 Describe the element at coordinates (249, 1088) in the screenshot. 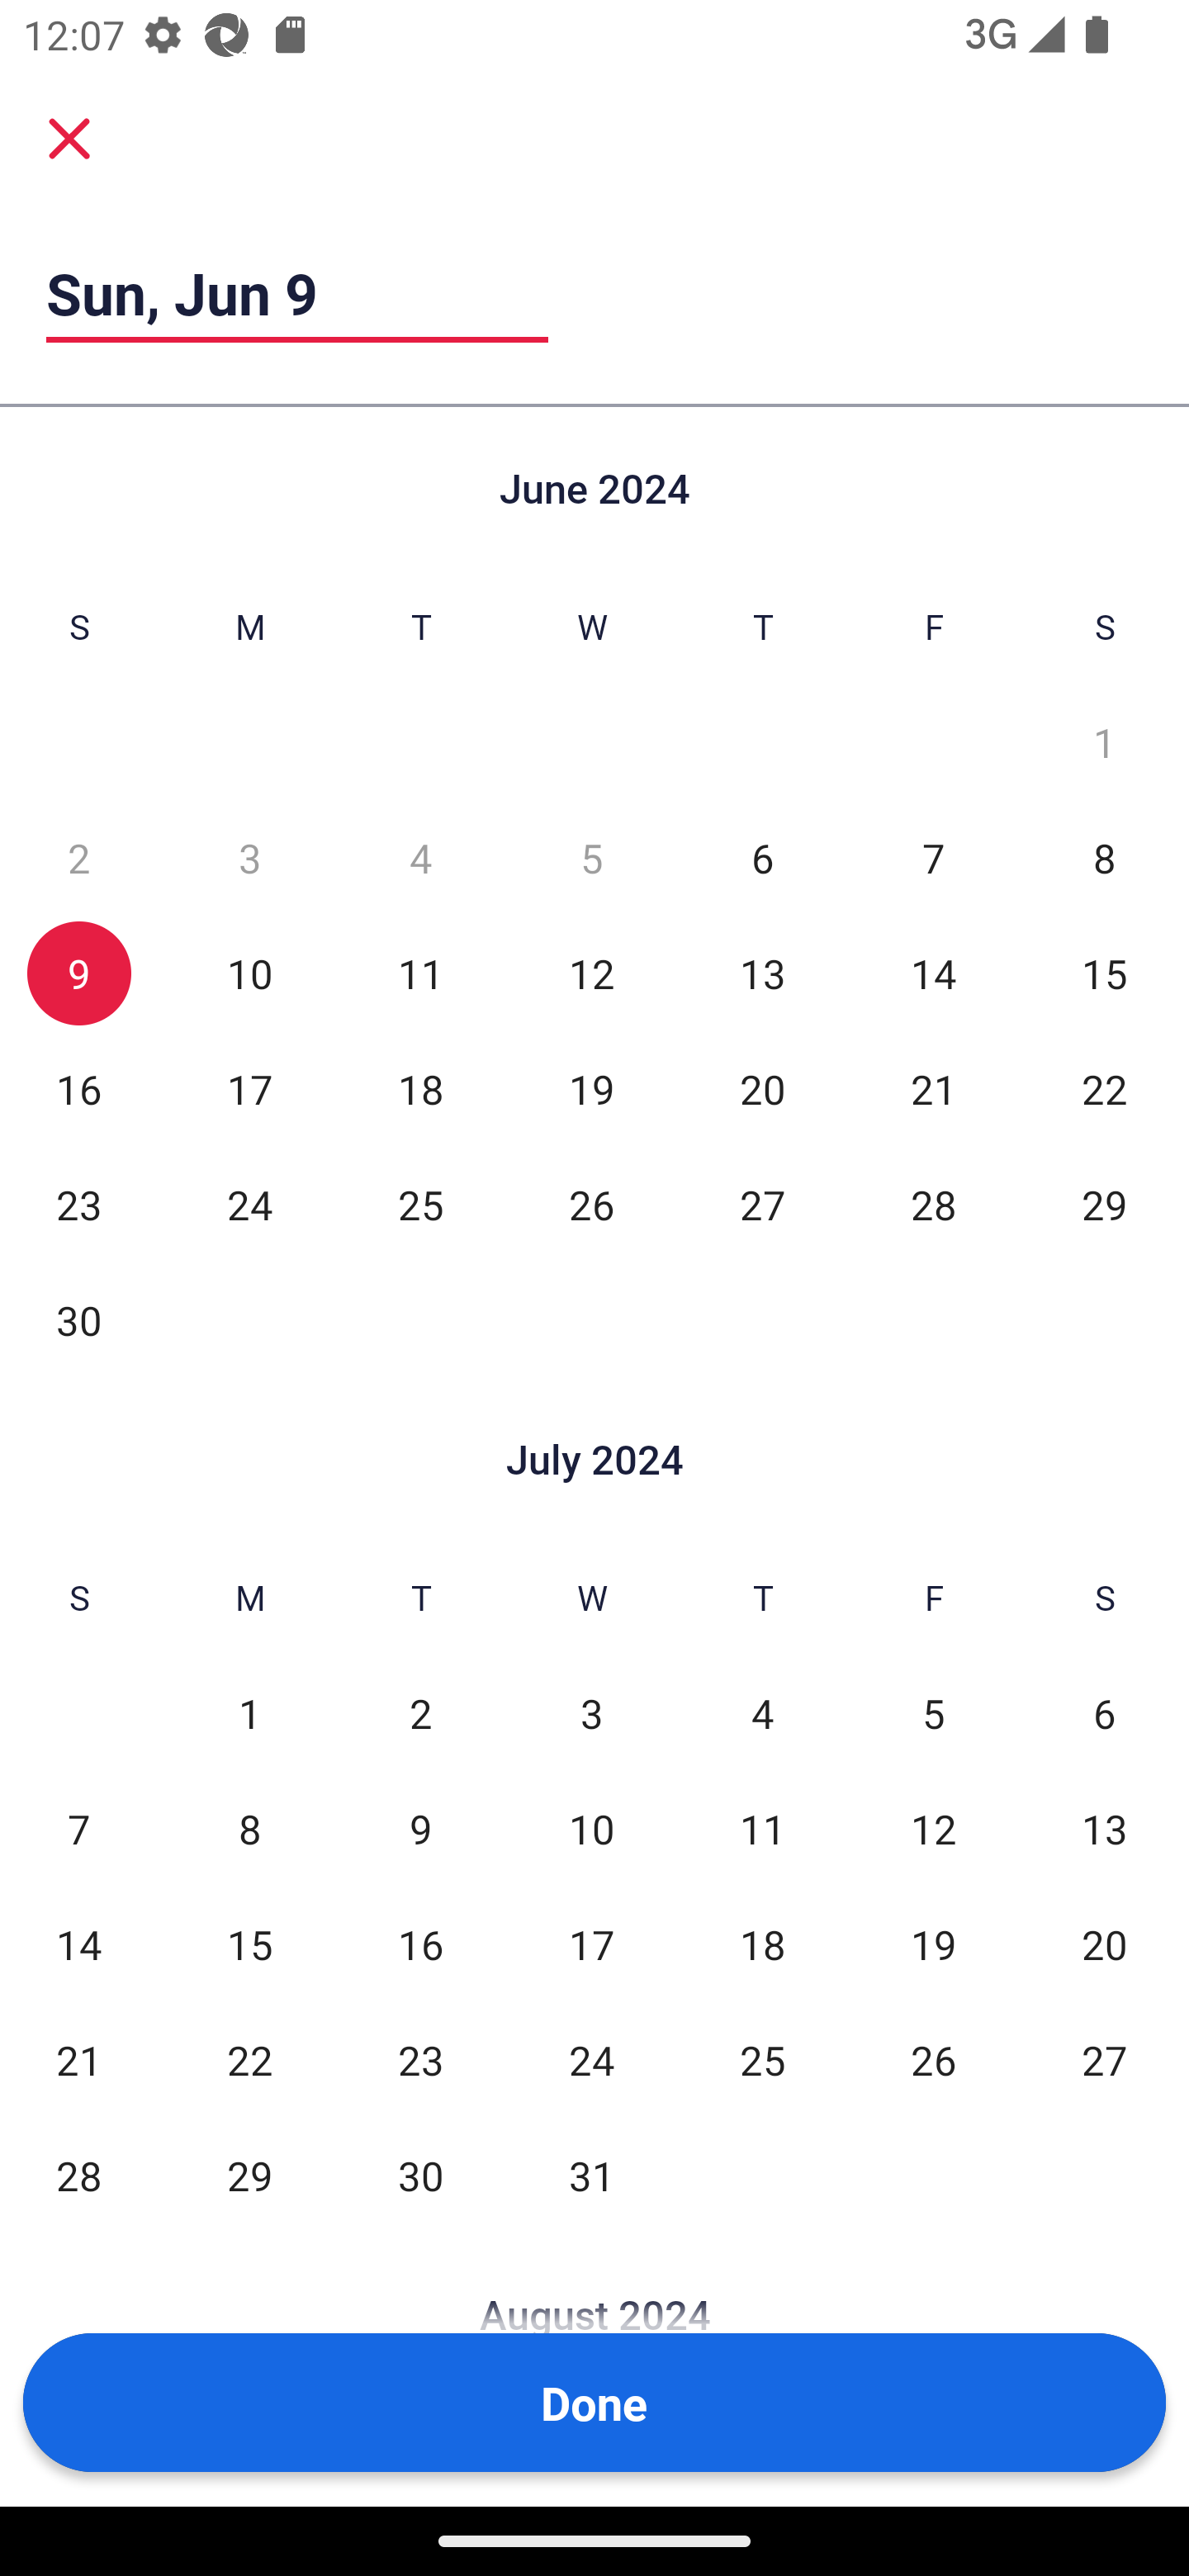

I see `17 Mon, Jun 17, Not Selected` at that location.